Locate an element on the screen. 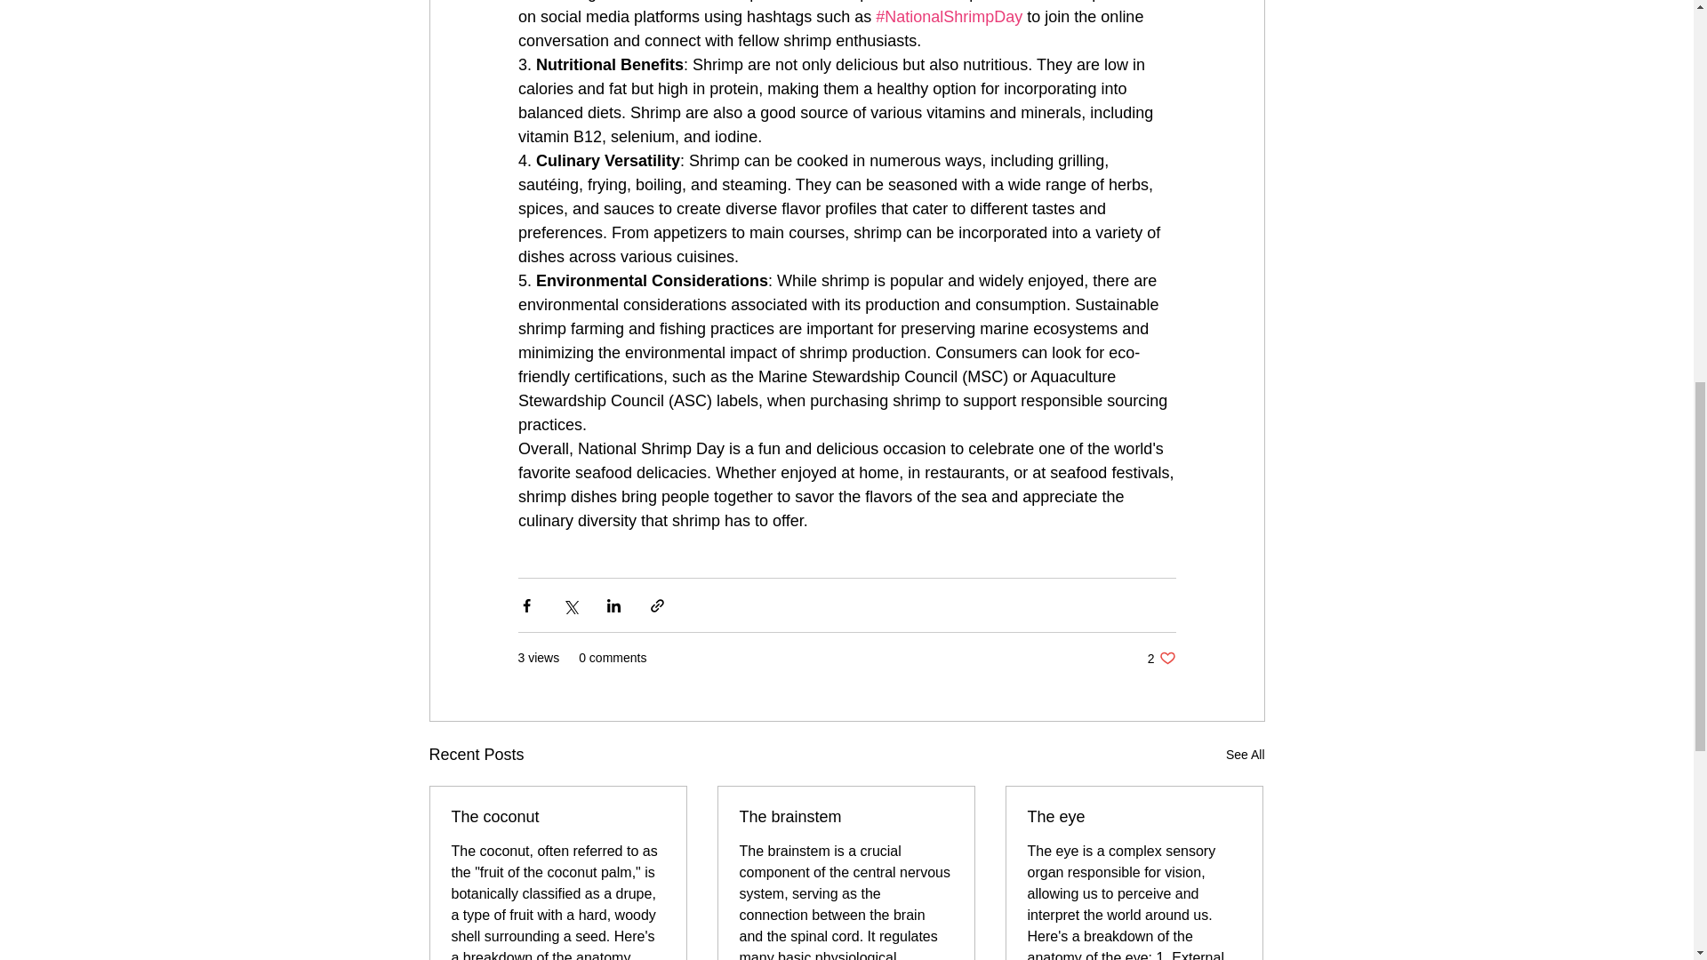  The coconut is located at coordinates (558, 817).